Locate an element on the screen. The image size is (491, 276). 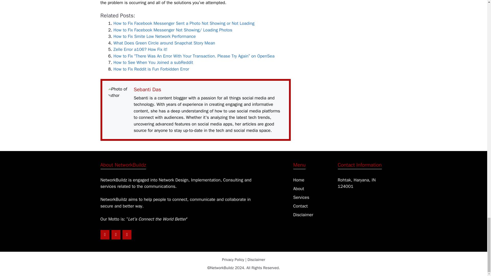
About is located at coordinates (298, 189).